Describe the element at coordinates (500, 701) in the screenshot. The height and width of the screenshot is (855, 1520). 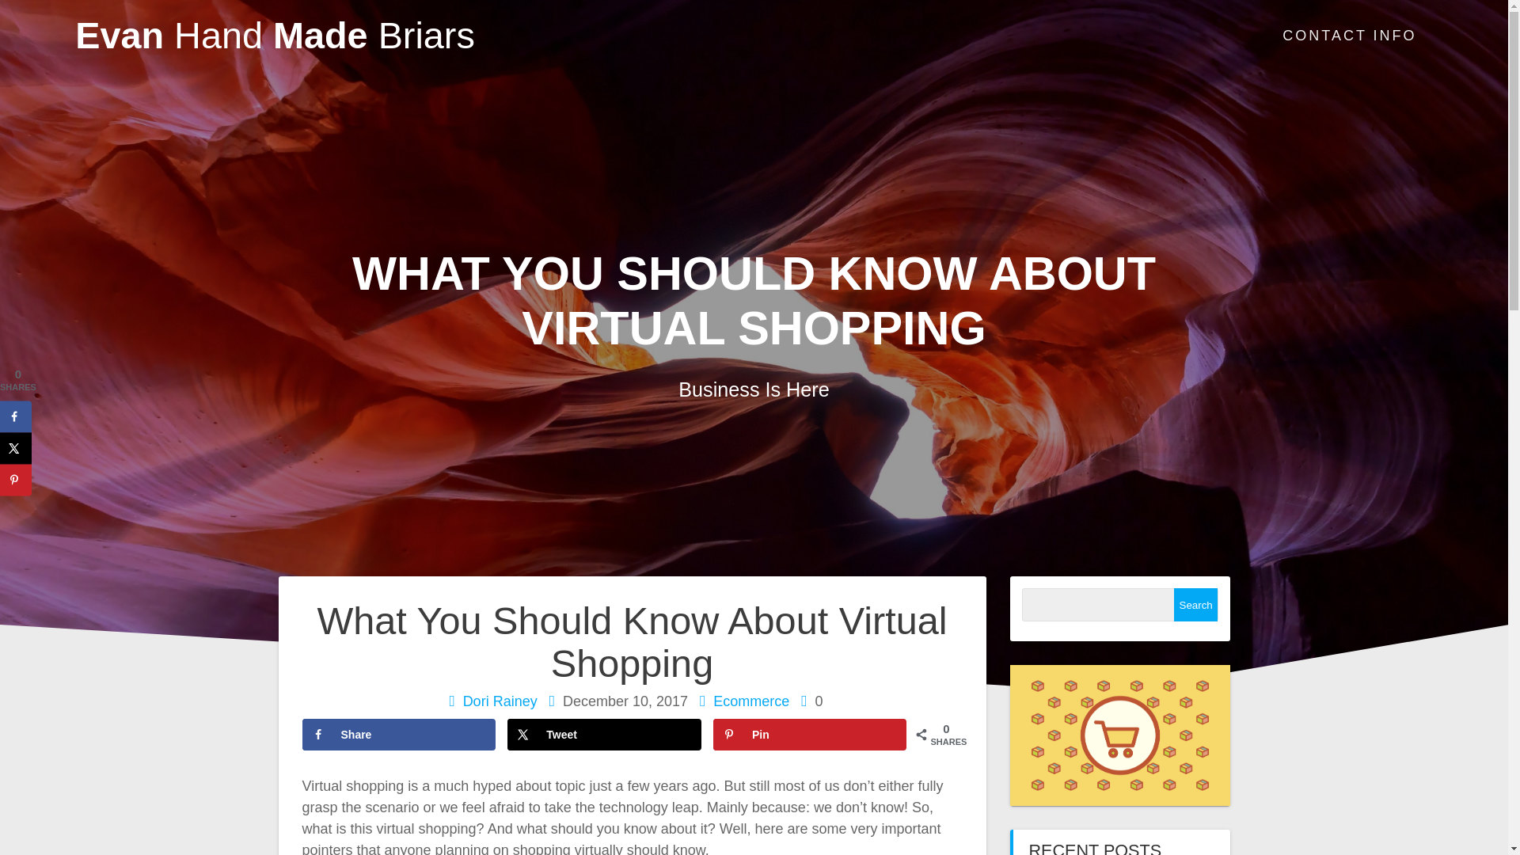
I see `Posts by Dori Rainey` at that location.